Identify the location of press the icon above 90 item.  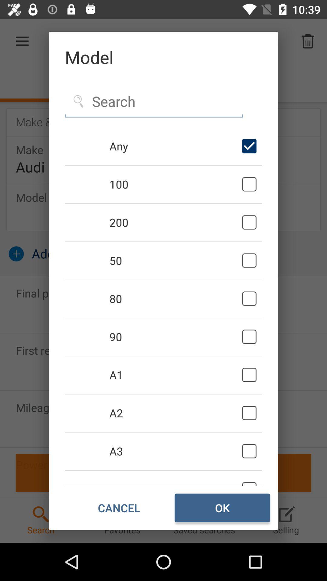
(174, 298).